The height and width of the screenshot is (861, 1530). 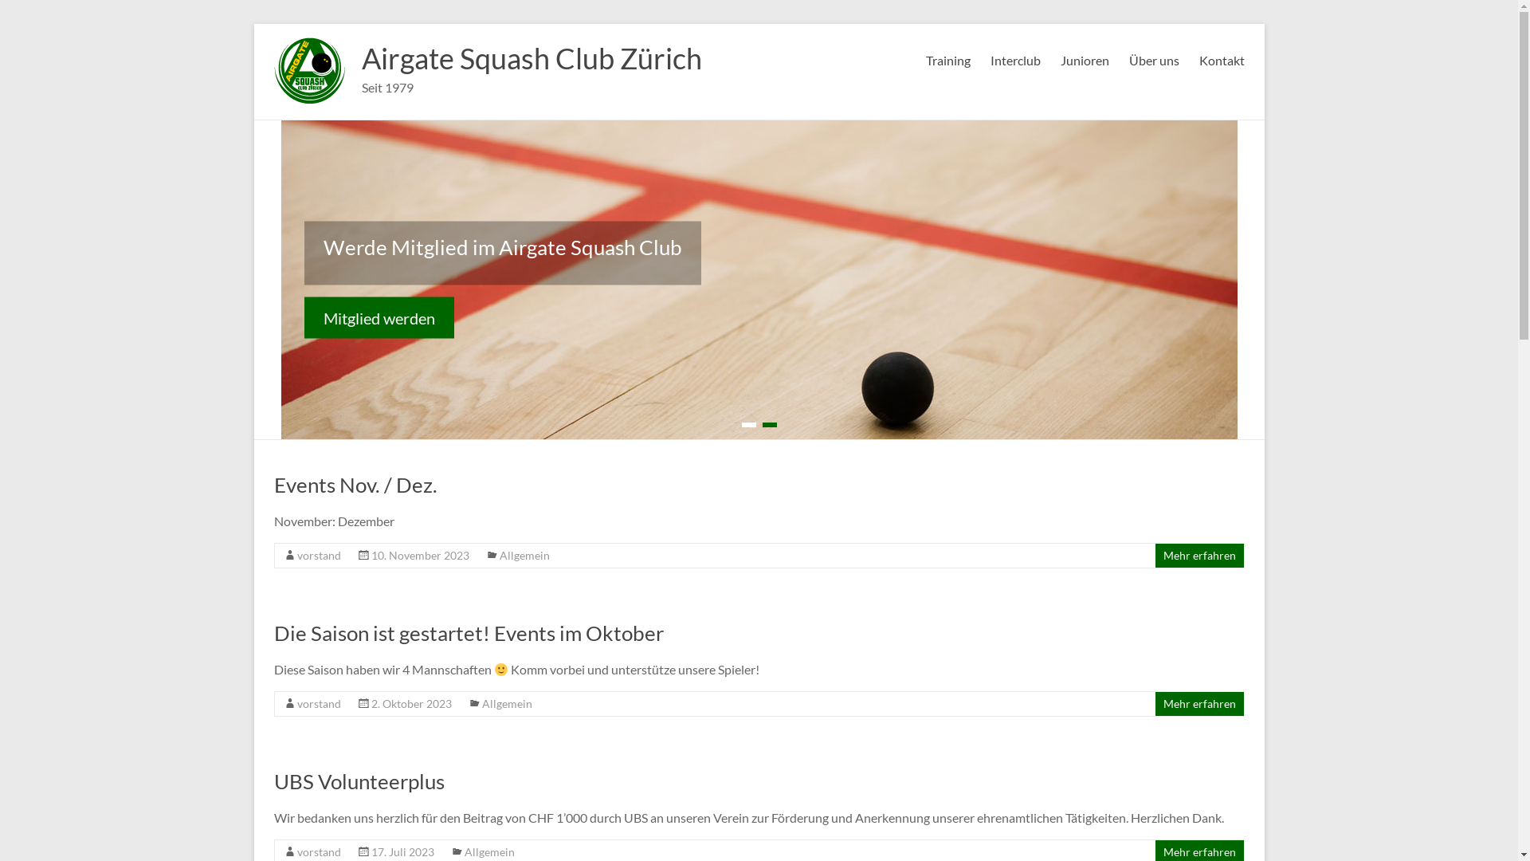 What do you see at coordinates (1084, 58) in the screenshot?
I see `Junioren` at bounding box center [1084, 58].